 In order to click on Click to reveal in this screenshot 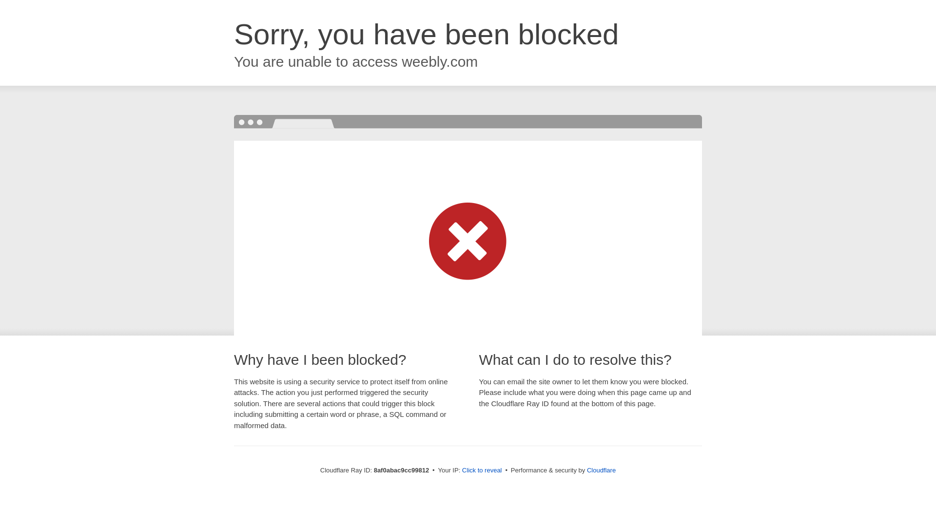, I will do `click(482, 470)`.